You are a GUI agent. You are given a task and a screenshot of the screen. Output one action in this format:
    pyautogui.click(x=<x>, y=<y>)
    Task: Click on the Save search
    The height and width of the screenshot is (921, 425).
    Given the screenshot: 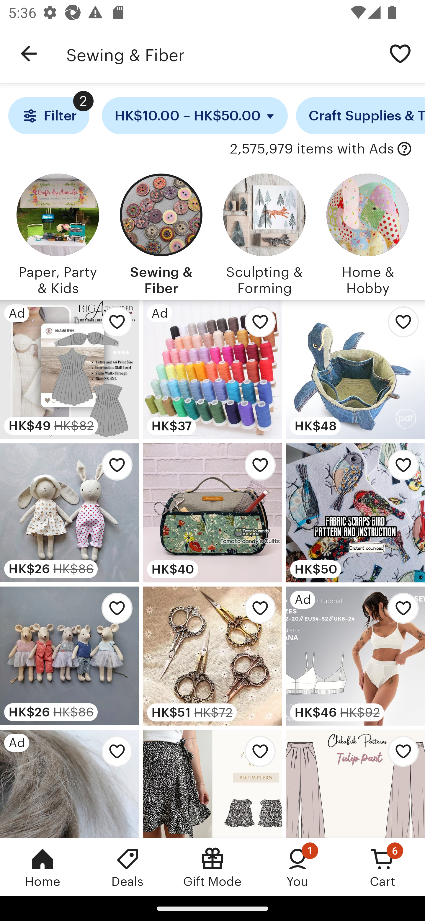 What is the action you would take?
    pyautogui.click(x=400, y=53)
    